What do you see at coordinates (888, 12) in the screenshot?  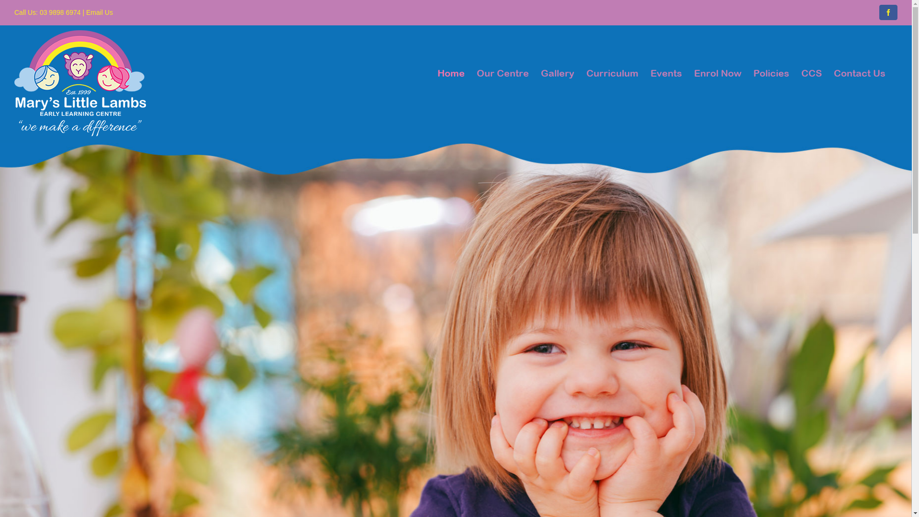 I see `Facebook` at bounding box center [888, 12].